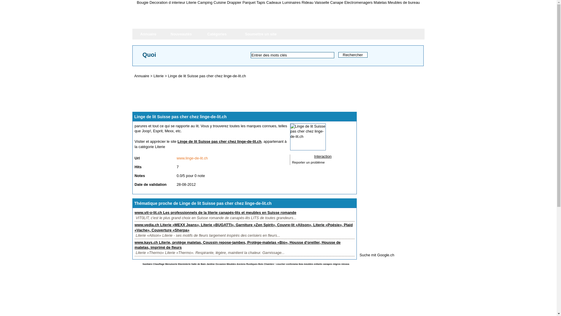  I want to click on Advertisement, so click(238, 95).